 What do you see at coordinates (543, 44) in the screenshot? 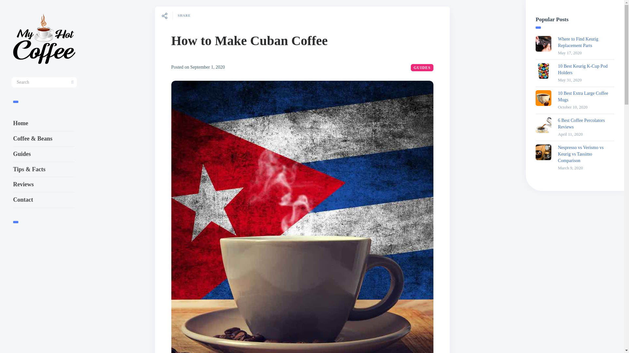
I see `Where to Find Keurig Replacement Parts` at bounding box center [543, 44].